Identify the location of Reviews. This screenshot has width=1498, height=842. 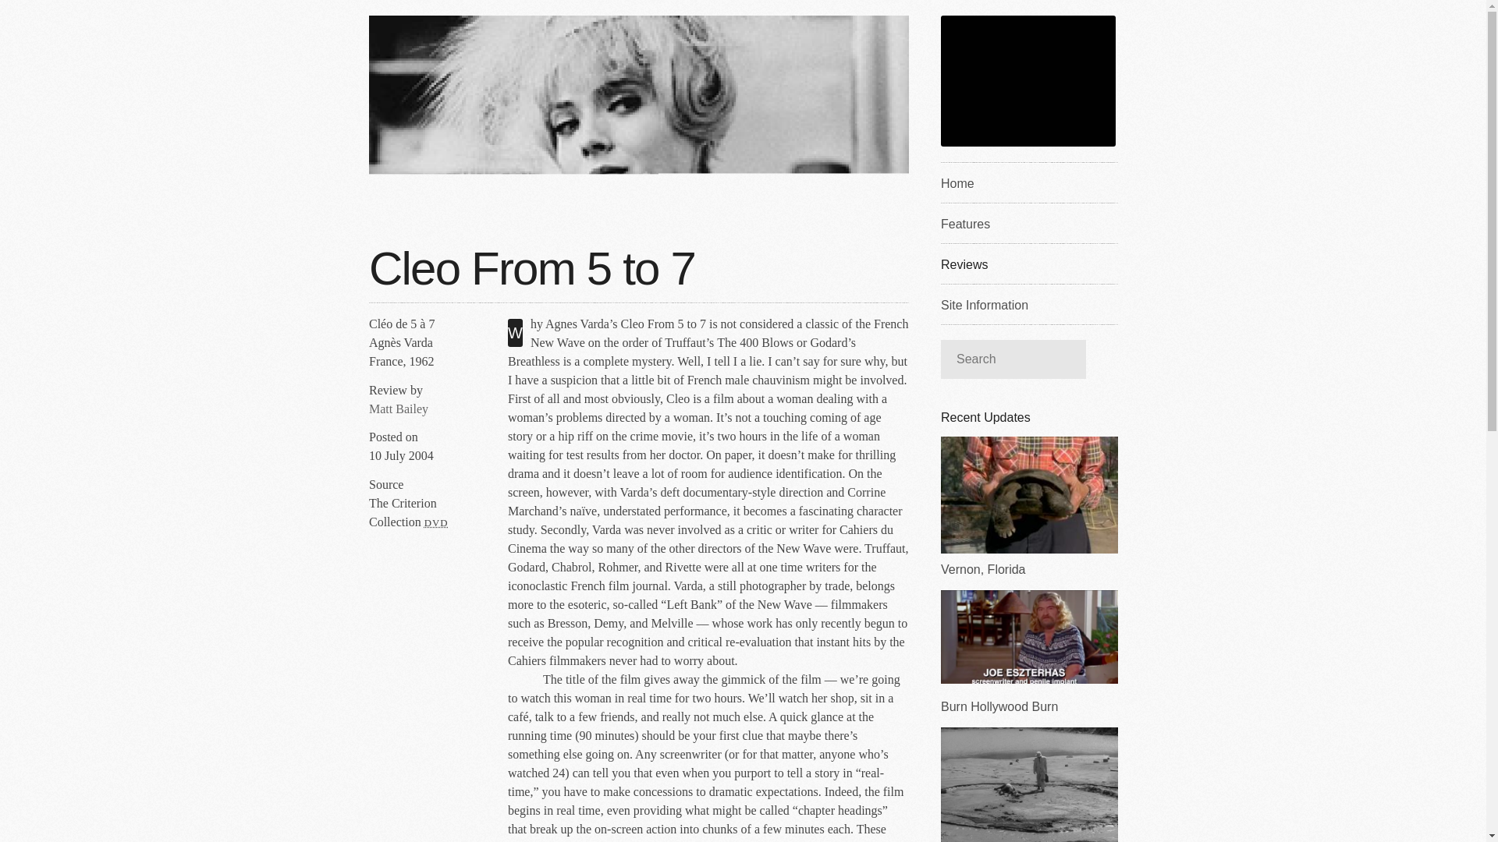
(1028, 264).